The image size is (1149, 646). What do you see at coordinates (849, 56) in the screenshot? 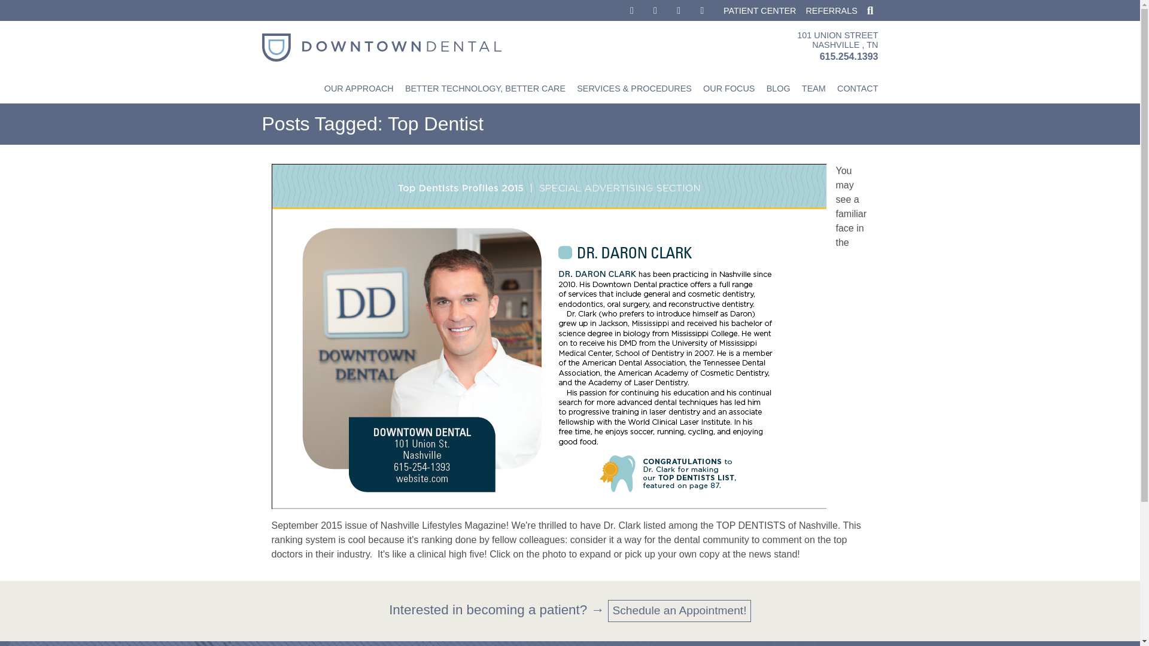
I see `615.254.1393` at bounding box center [849, 56].